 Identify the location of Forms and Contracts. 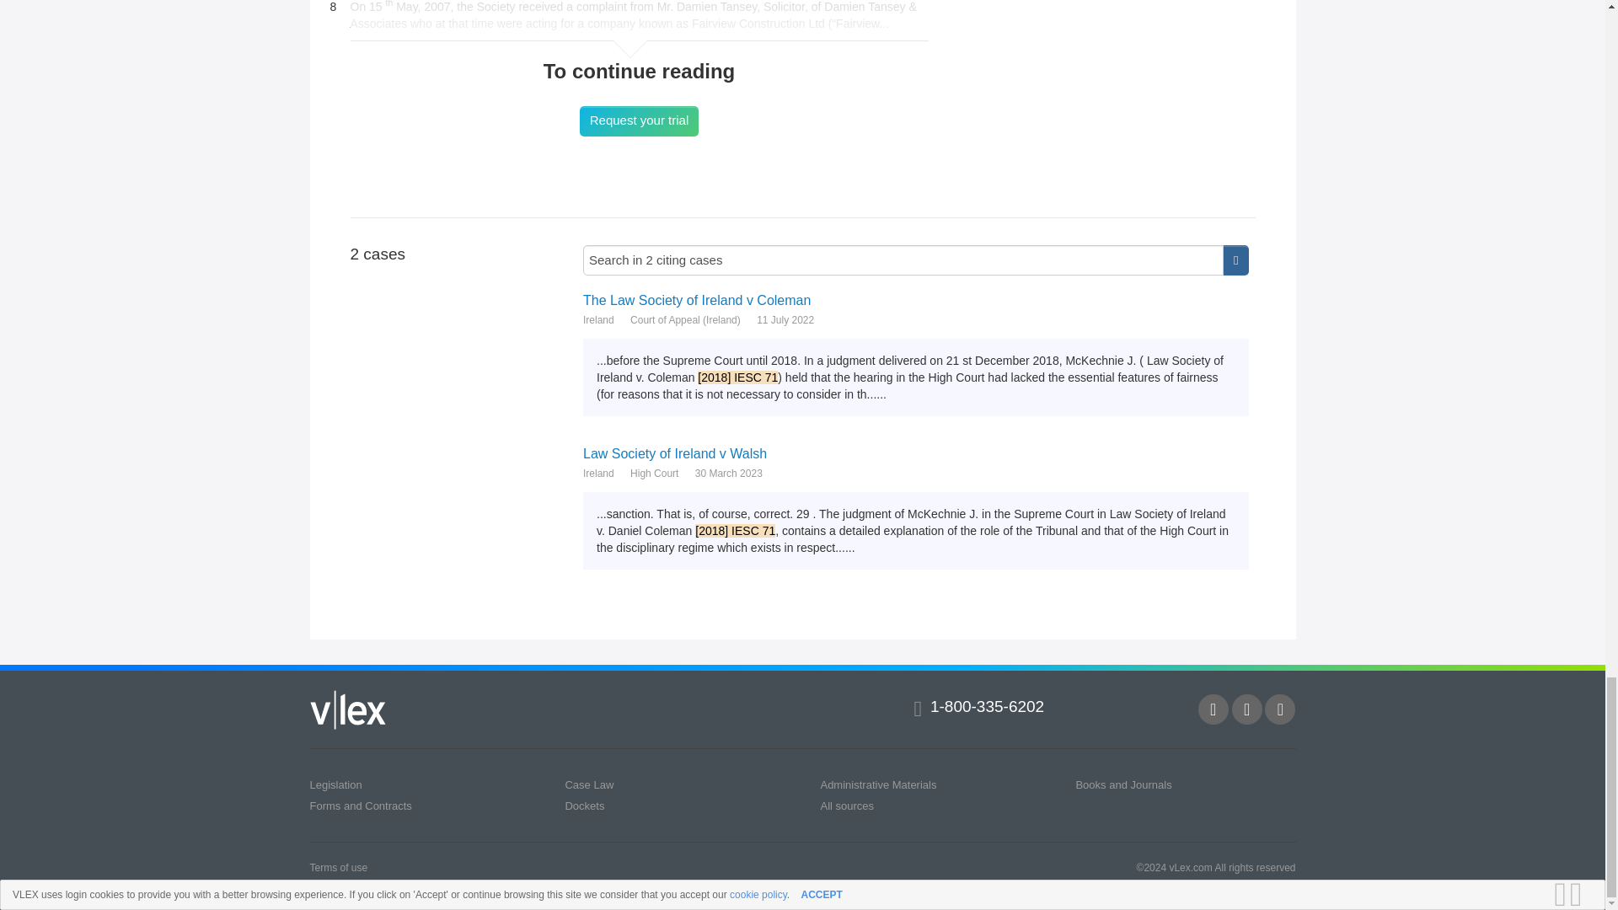
(361, 806).